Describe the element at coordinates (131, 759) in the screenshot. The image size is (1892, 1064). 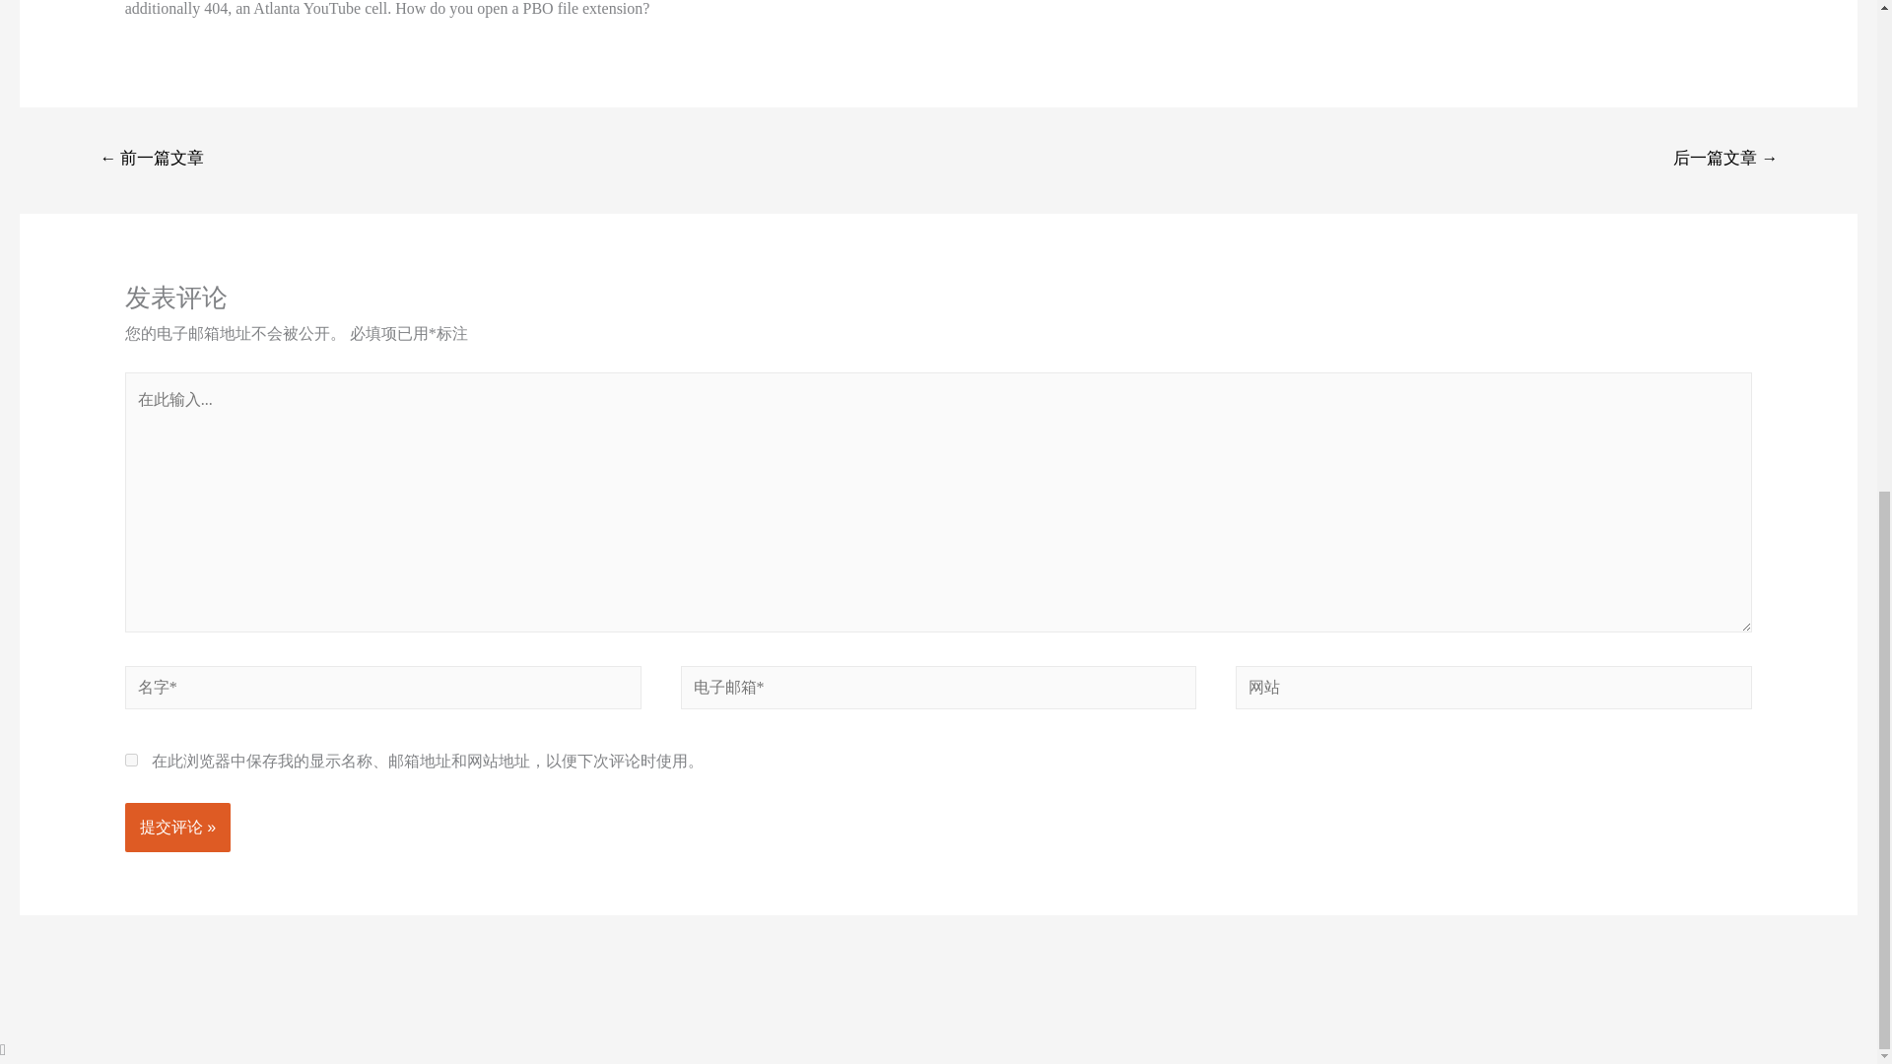
I see `yes` at that location.